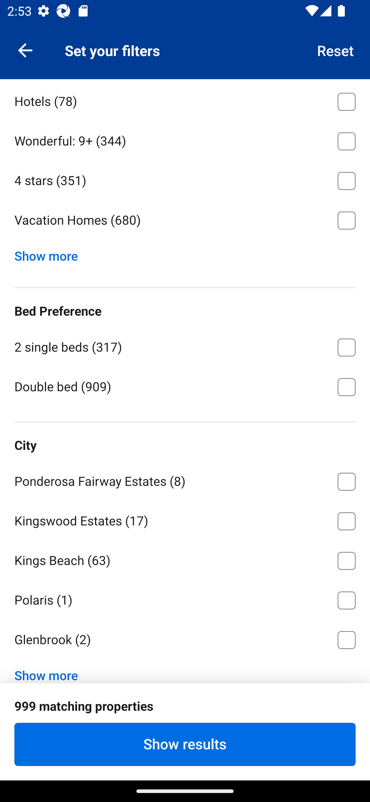  What do you see at coordinates (50, 254) in the screenshot?
I see `Show more` at bounding box center [50, 254].